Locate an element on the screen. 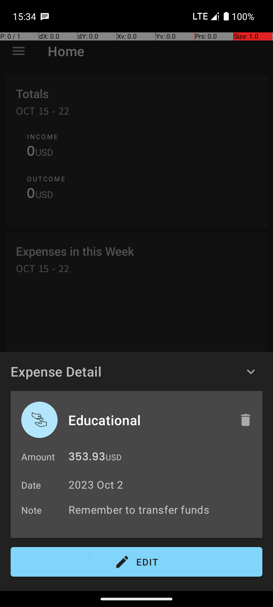  Educational is located at coordinates (148, 420).